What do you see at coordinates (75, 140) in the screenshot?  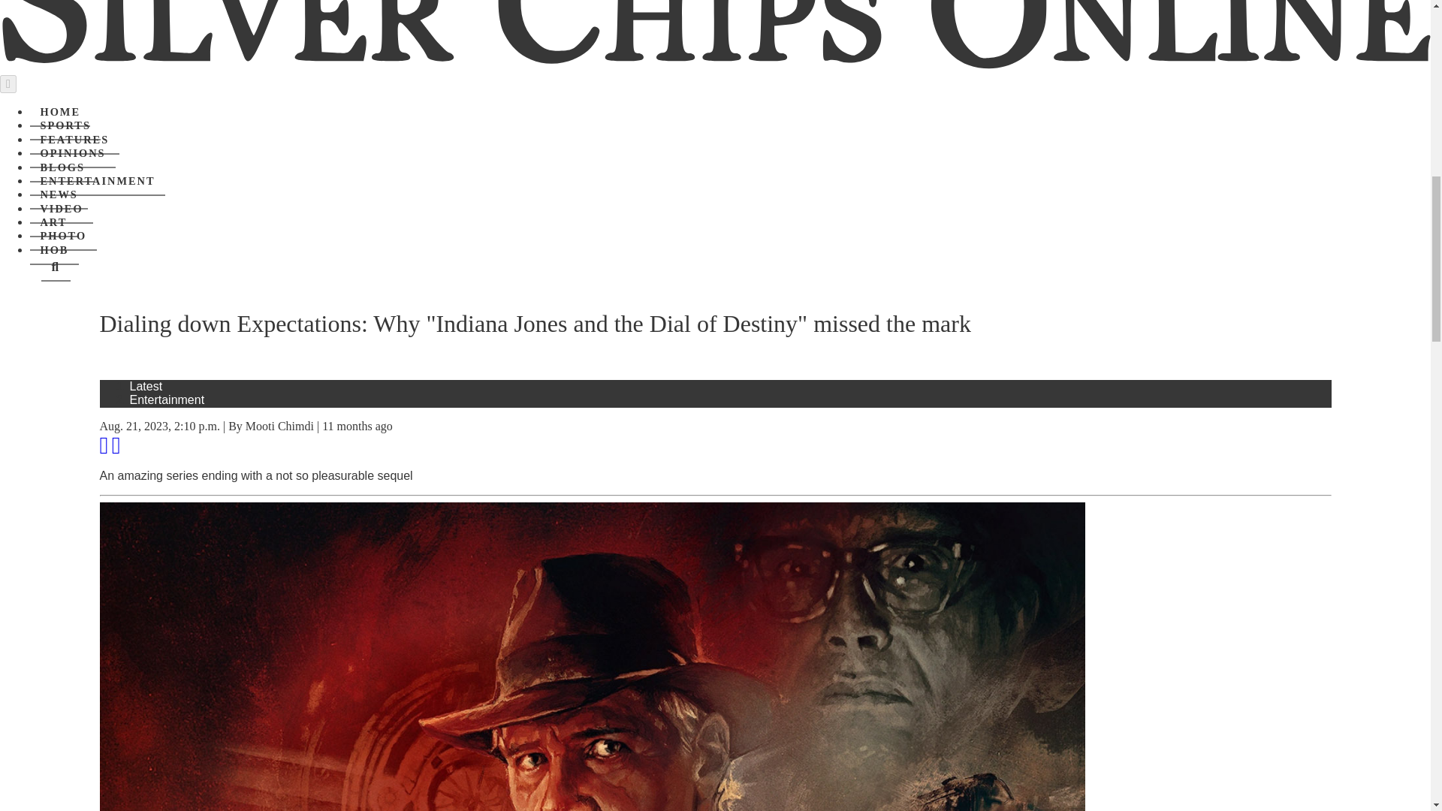 I see `FEATURES` at bounding box center [75, 140].